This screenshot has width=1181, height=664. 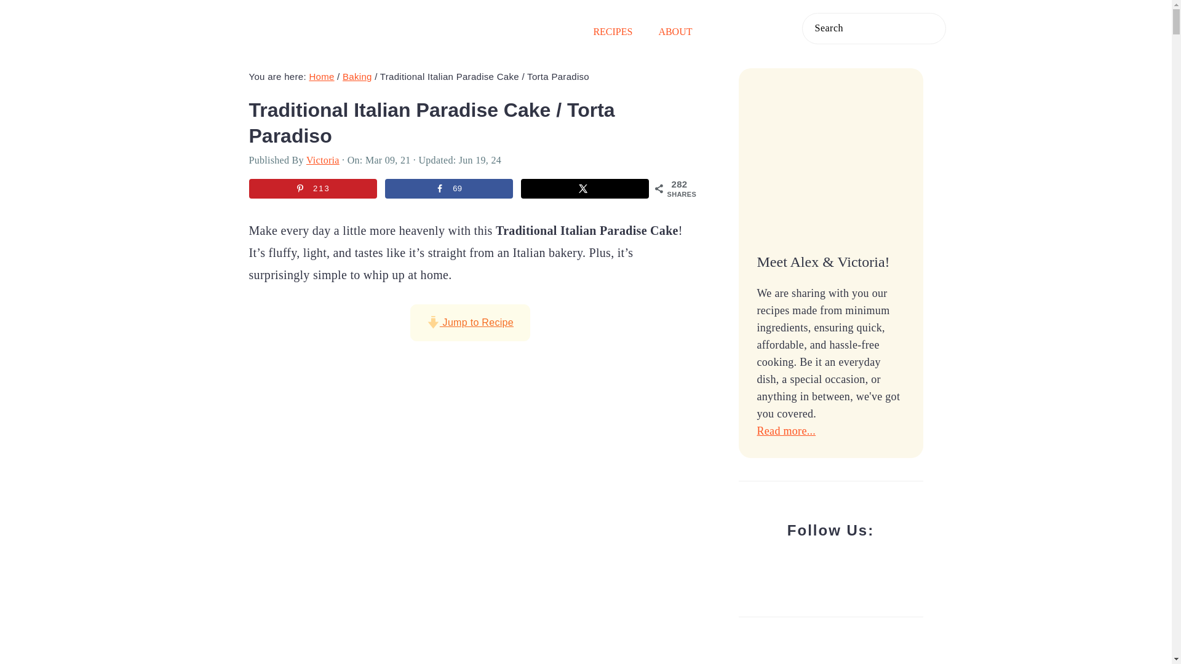 What do you see at coordinates (312, 188) in the screenshot?
I see `213` at bounding box center [312, 188].